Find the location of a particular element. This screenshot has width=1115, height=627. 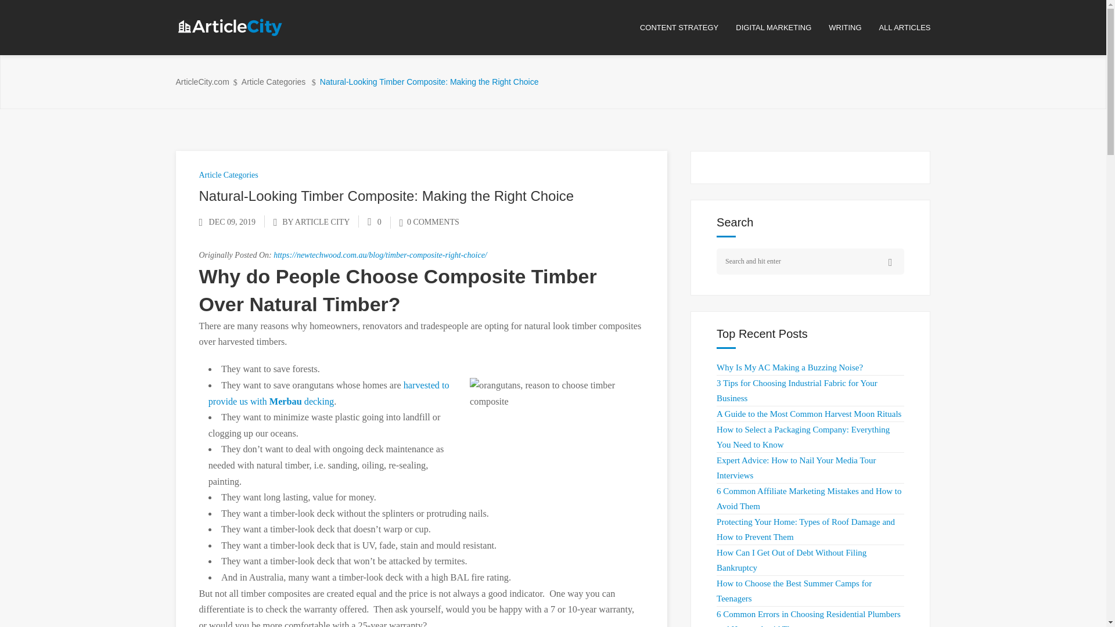

harvested to provide us with Merbau decking is located at coordinates (329, 393).